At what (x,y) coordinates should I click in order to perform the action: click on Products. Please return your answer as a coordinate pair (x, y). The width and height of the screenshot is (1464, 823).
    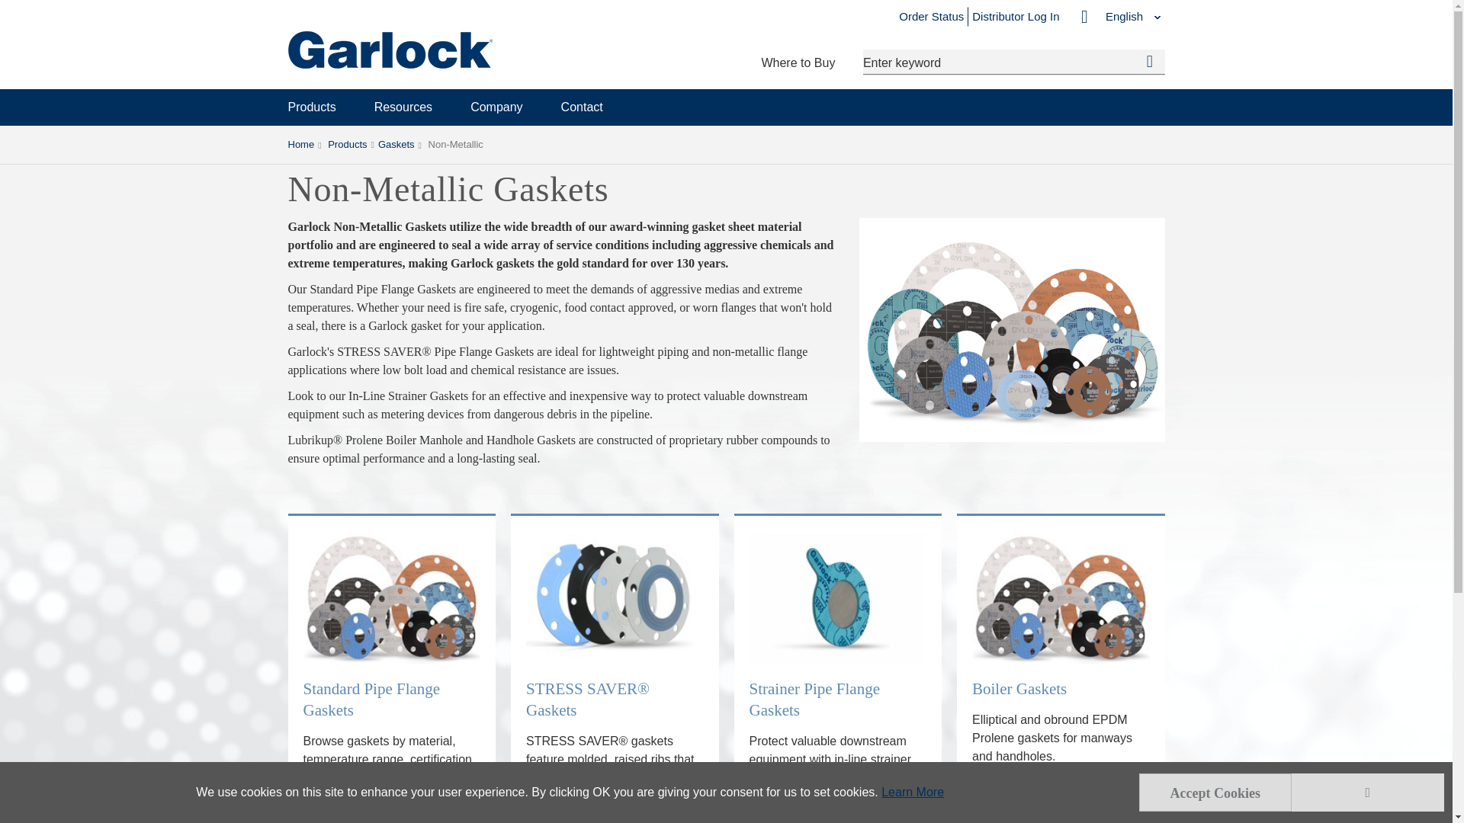
    Looking at the image, I should click on (313, 107).